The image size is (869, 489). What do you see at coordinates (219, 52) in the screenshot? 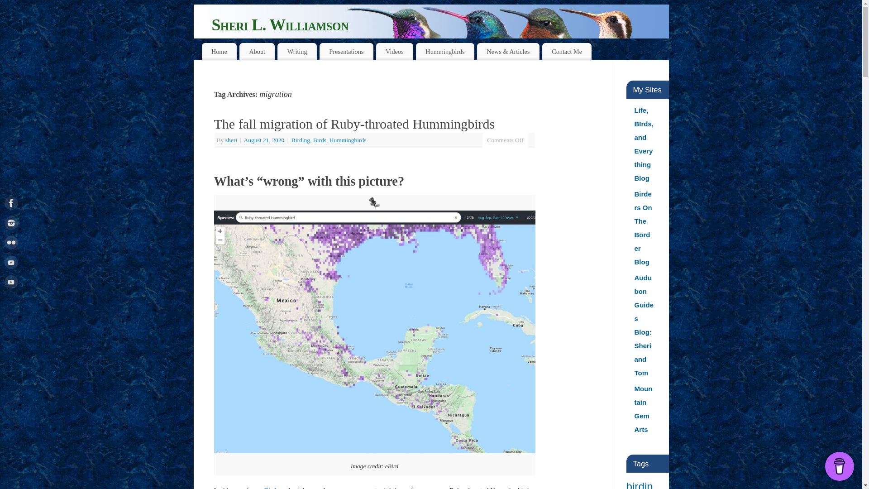
I see `Home` at bounding box center [219, 52].